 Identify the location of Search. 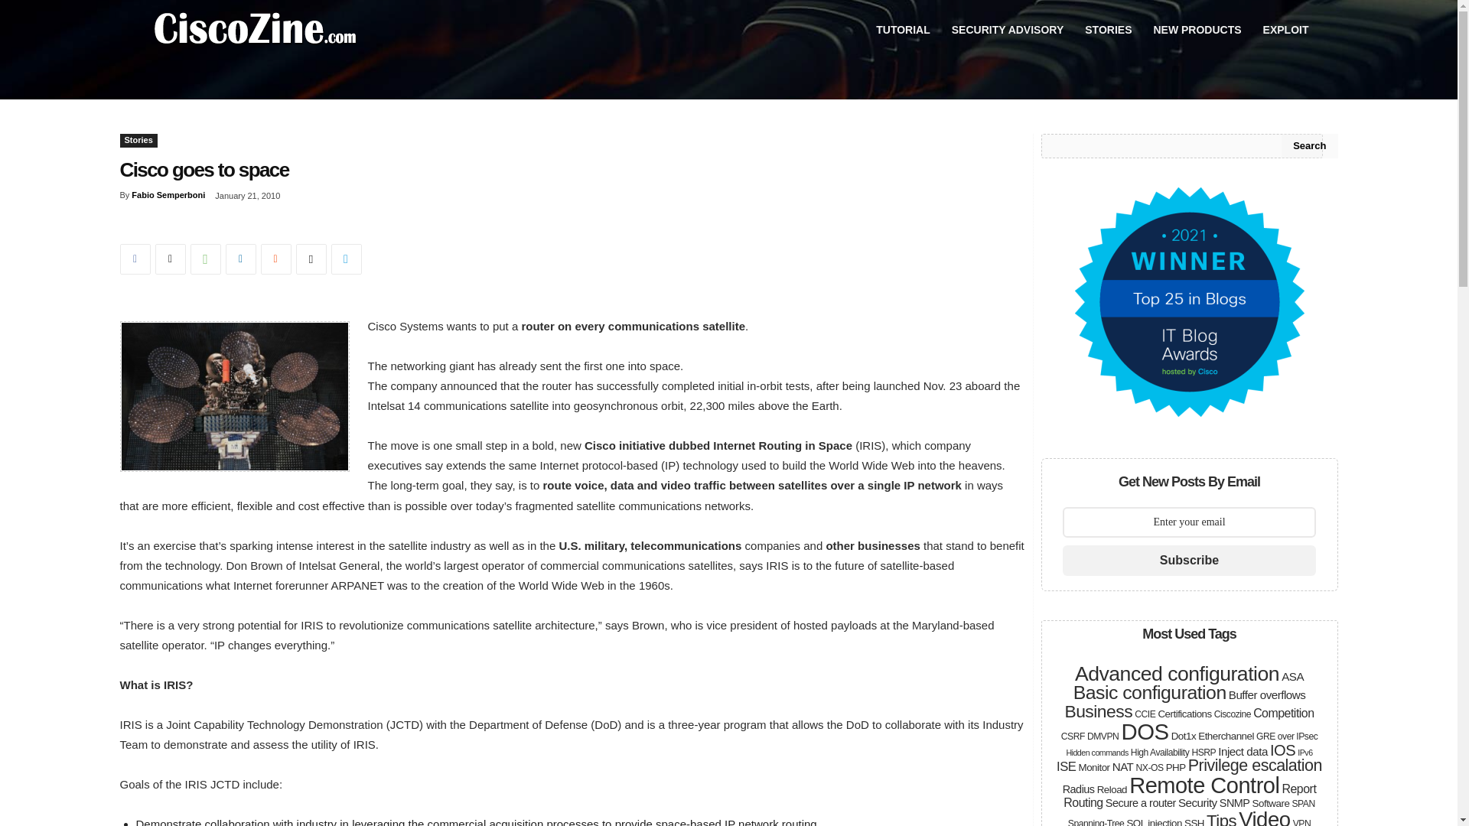
(1308, 145).